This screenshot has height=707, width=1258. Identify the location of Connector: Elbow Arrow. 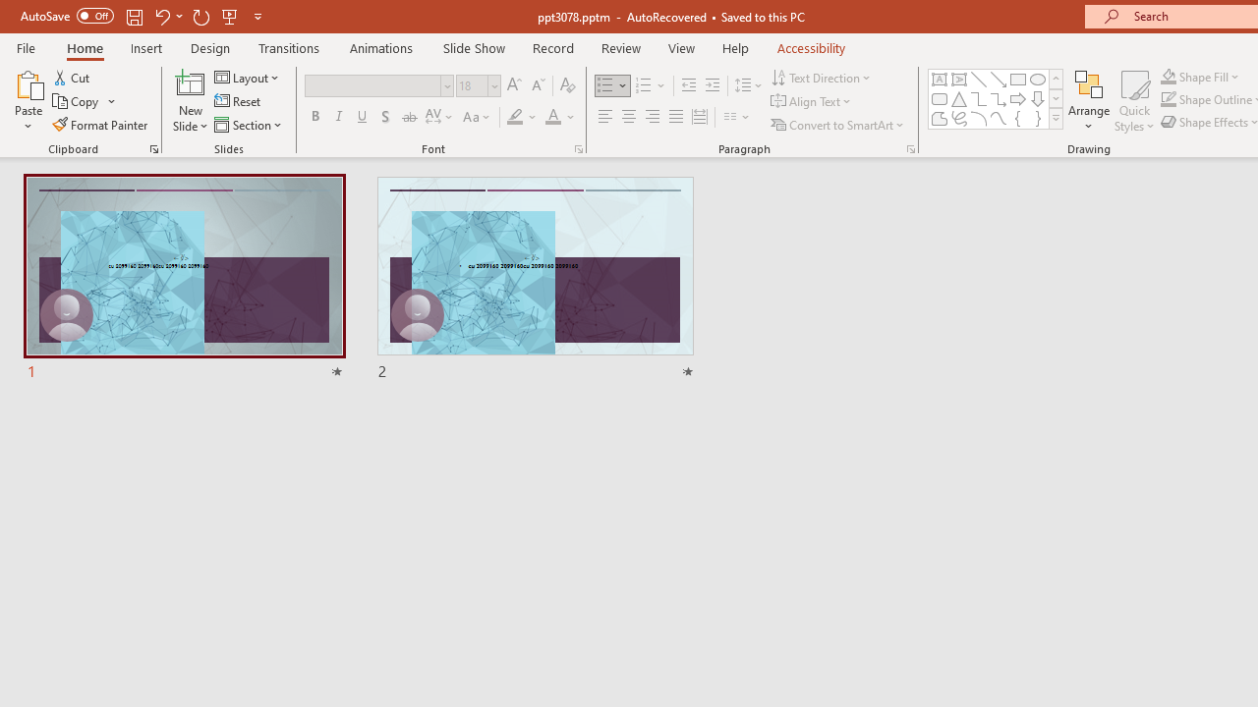
(999, 98).